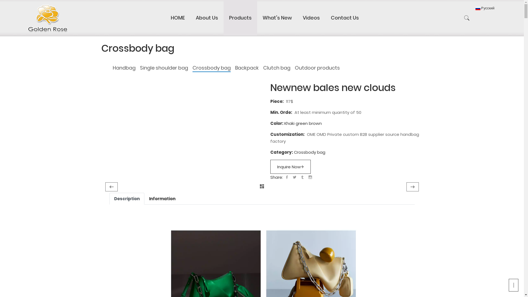 This screenshot has height=297, width=528. Describe the element at coordinates (207, 18) in the screenshot. I see `About Us` at that location.